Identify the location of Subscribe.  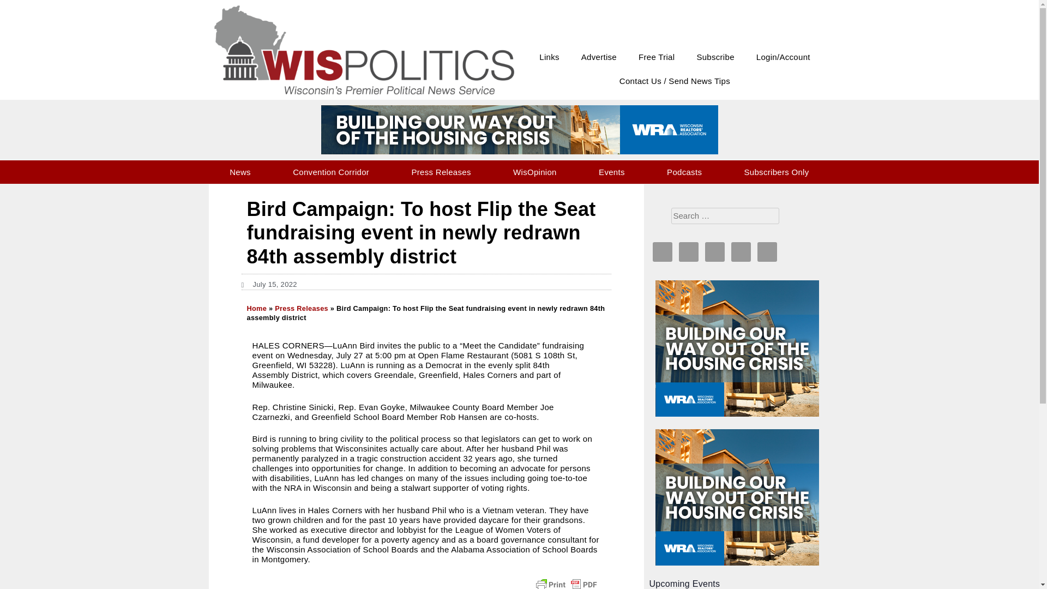
(715, 57).